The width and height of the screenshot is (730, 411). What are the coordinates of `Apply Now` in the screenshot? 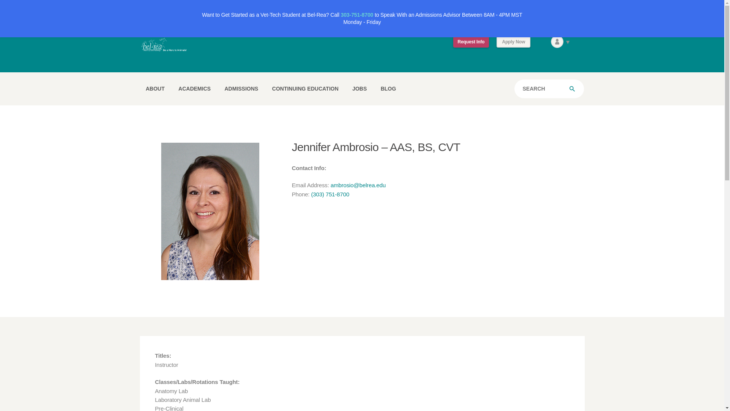 It's located at (513, 42).